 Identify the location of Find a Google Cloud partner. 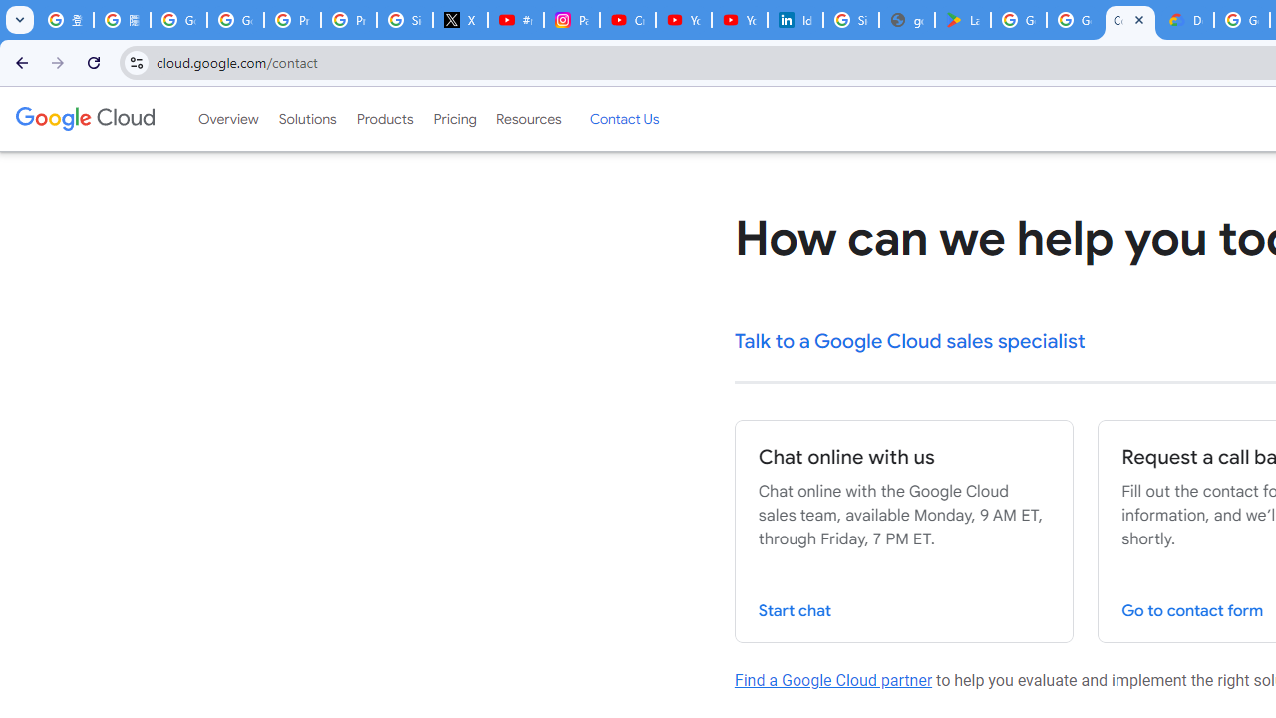
(833, 680).